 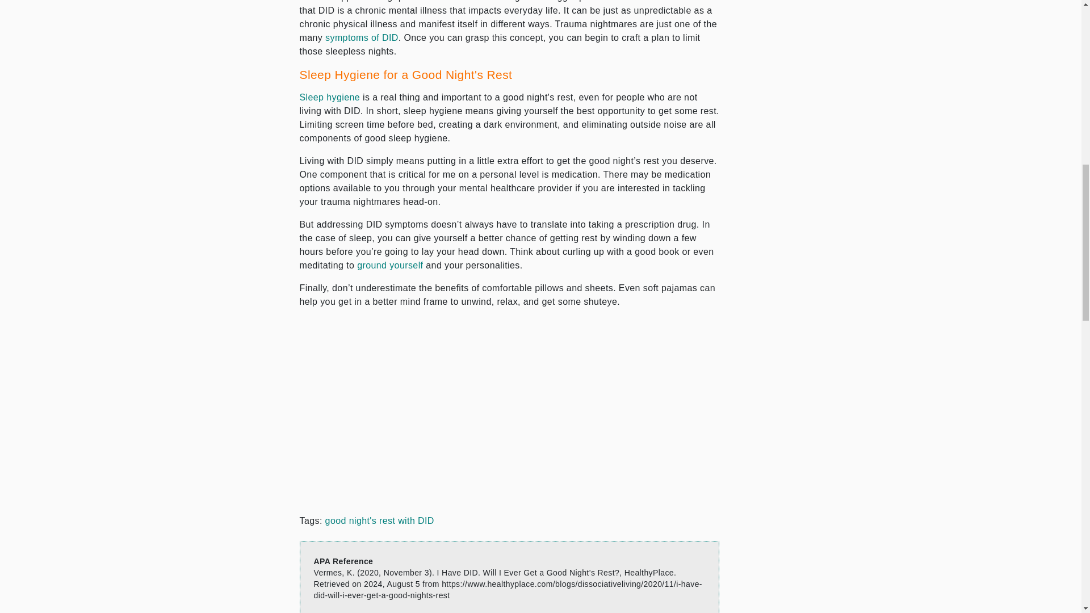 I want to click on Top 21 Anxiety Grounding Techniques, so click(x=389, y=266).